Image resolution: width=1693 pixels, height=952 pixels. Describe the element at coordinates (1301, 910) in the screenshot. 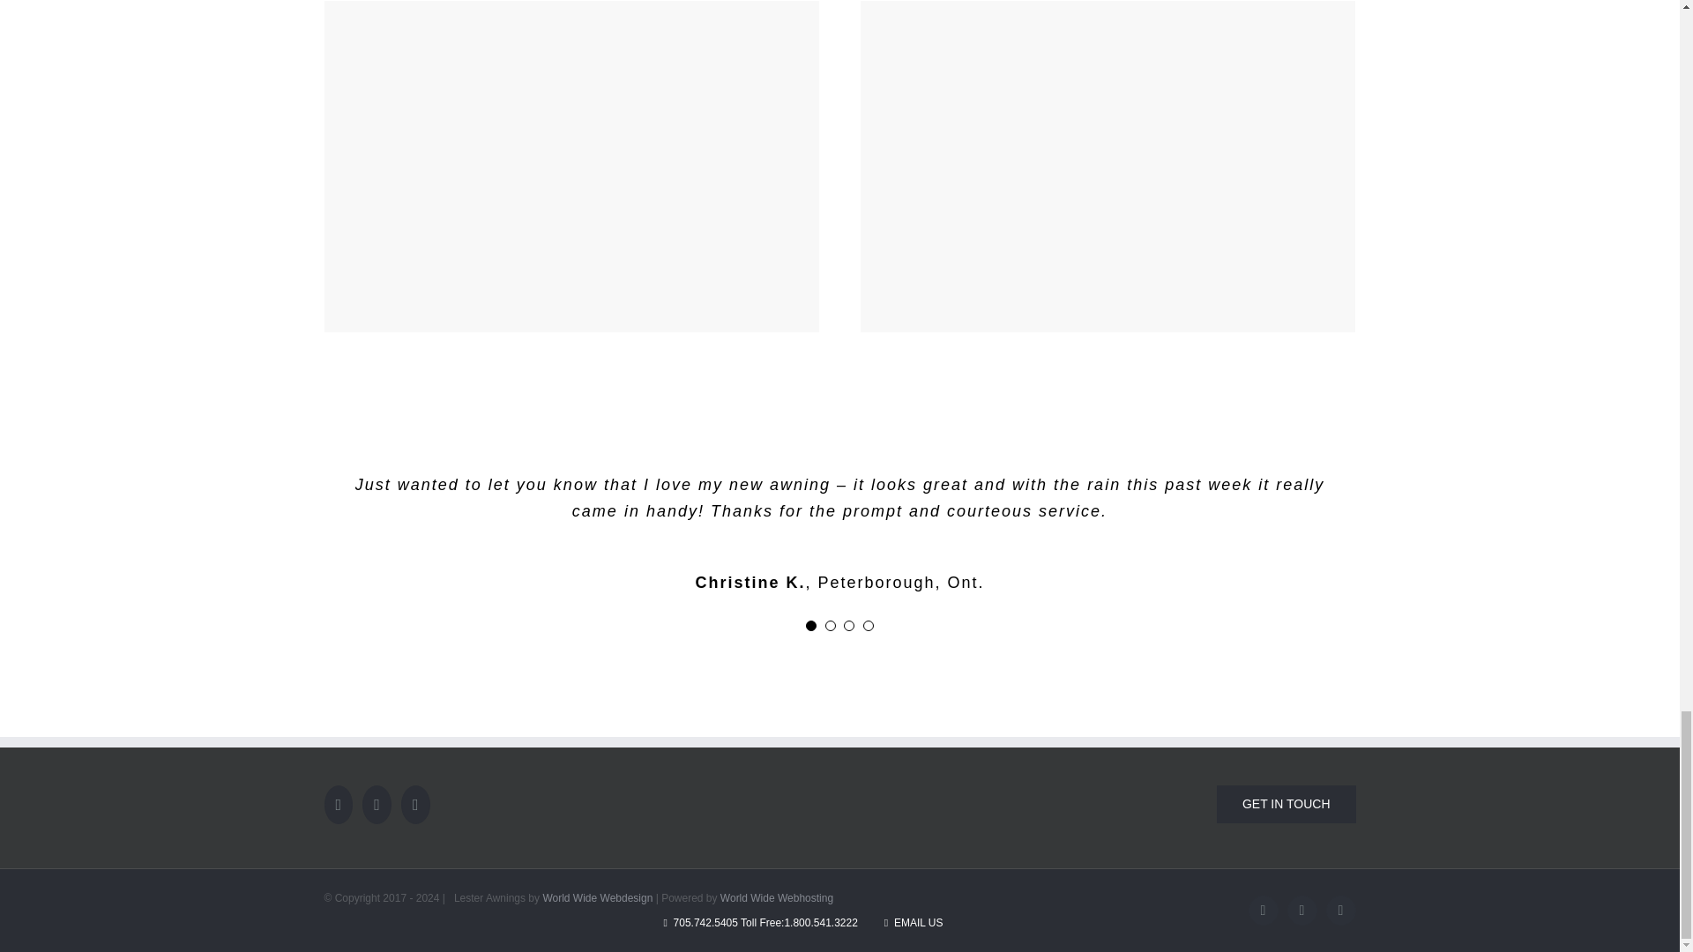

I see `YouTube` at that location.